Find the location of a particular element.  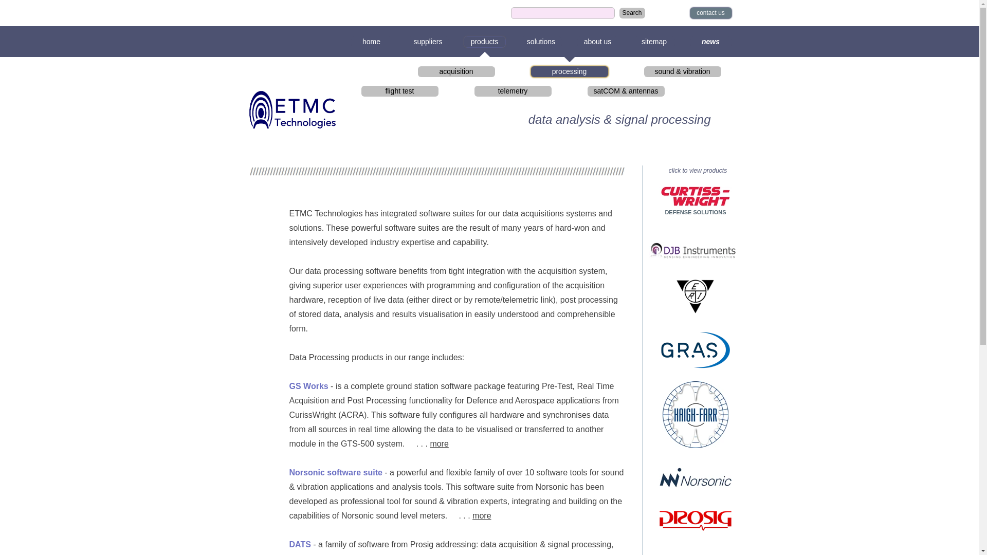

sound & vibration is located at coordinates (682, 73).